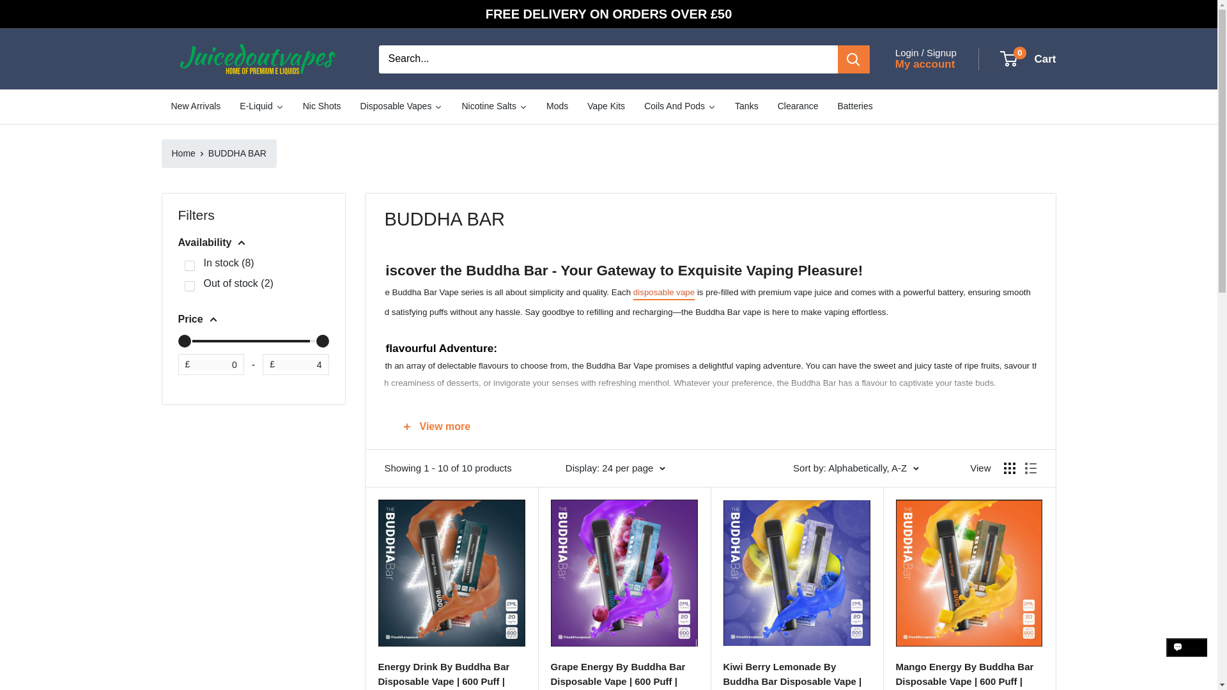 The image size is (1227, 690). I want to click on Shopify online store chat, so click(1187, 659).